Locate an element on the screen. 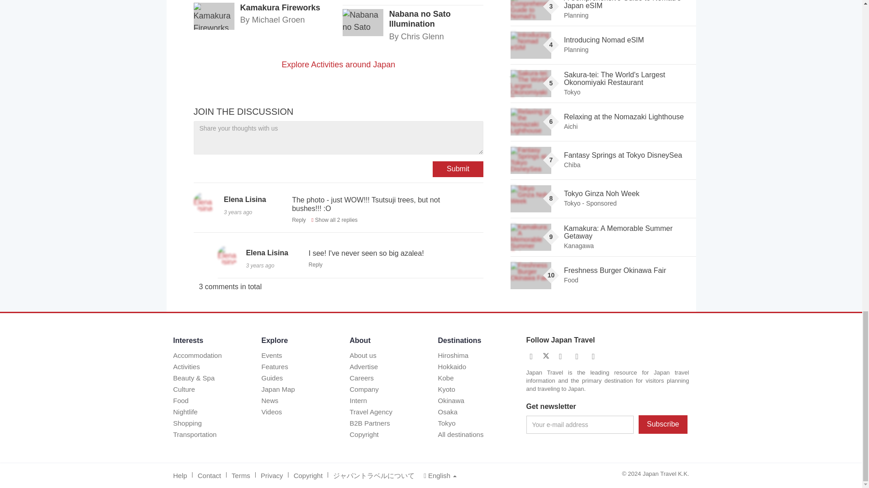  Subscribe is located at coordinates (663, 425).